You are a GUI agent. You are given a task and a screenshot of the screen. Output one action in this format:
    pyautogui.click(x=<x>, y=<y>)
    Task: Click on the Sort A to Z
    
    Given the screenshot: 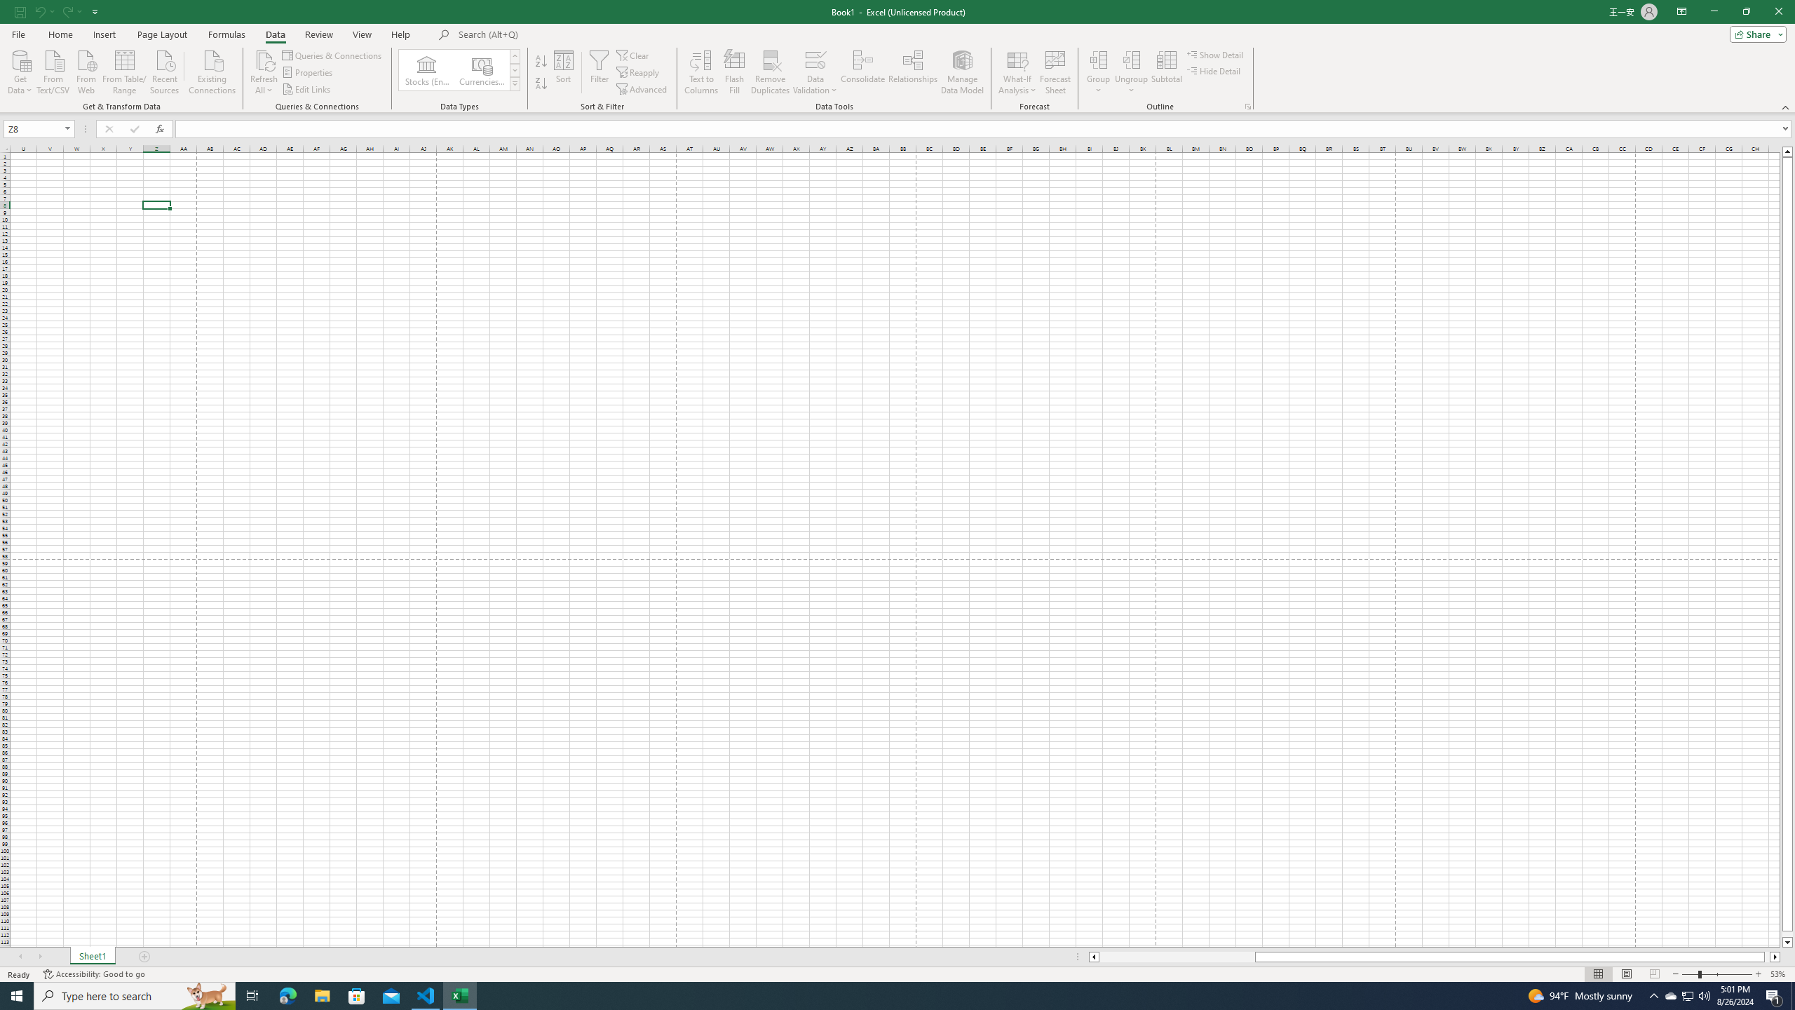 What is the action you would take?
    pyautogui.click(x=541, y=62)
    